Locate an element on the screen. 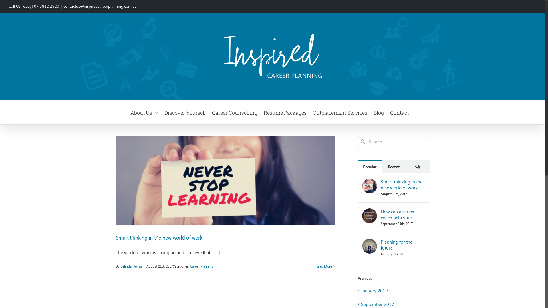 The height and width of the screenshot is (308, 548). Recent is located at coordinates (394, 167).